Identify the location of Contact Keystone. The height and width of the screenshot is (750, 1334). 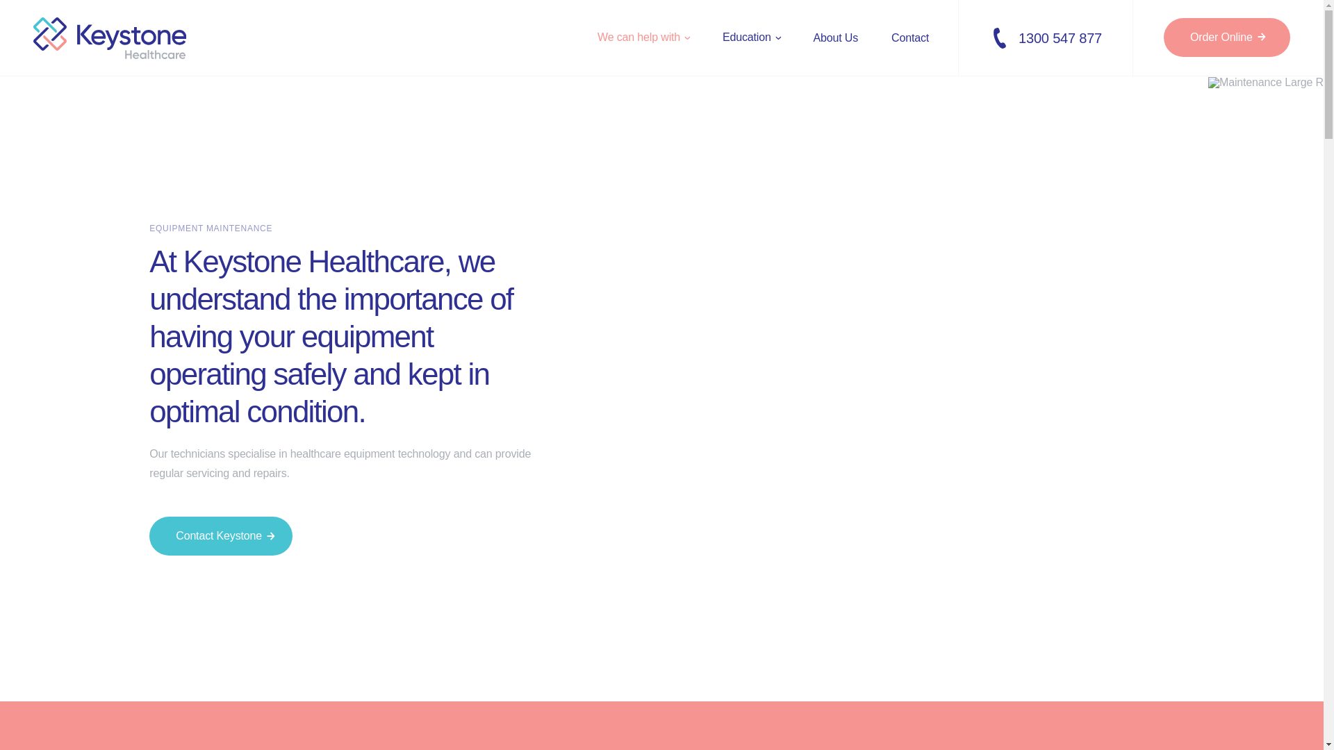
(221, 536).